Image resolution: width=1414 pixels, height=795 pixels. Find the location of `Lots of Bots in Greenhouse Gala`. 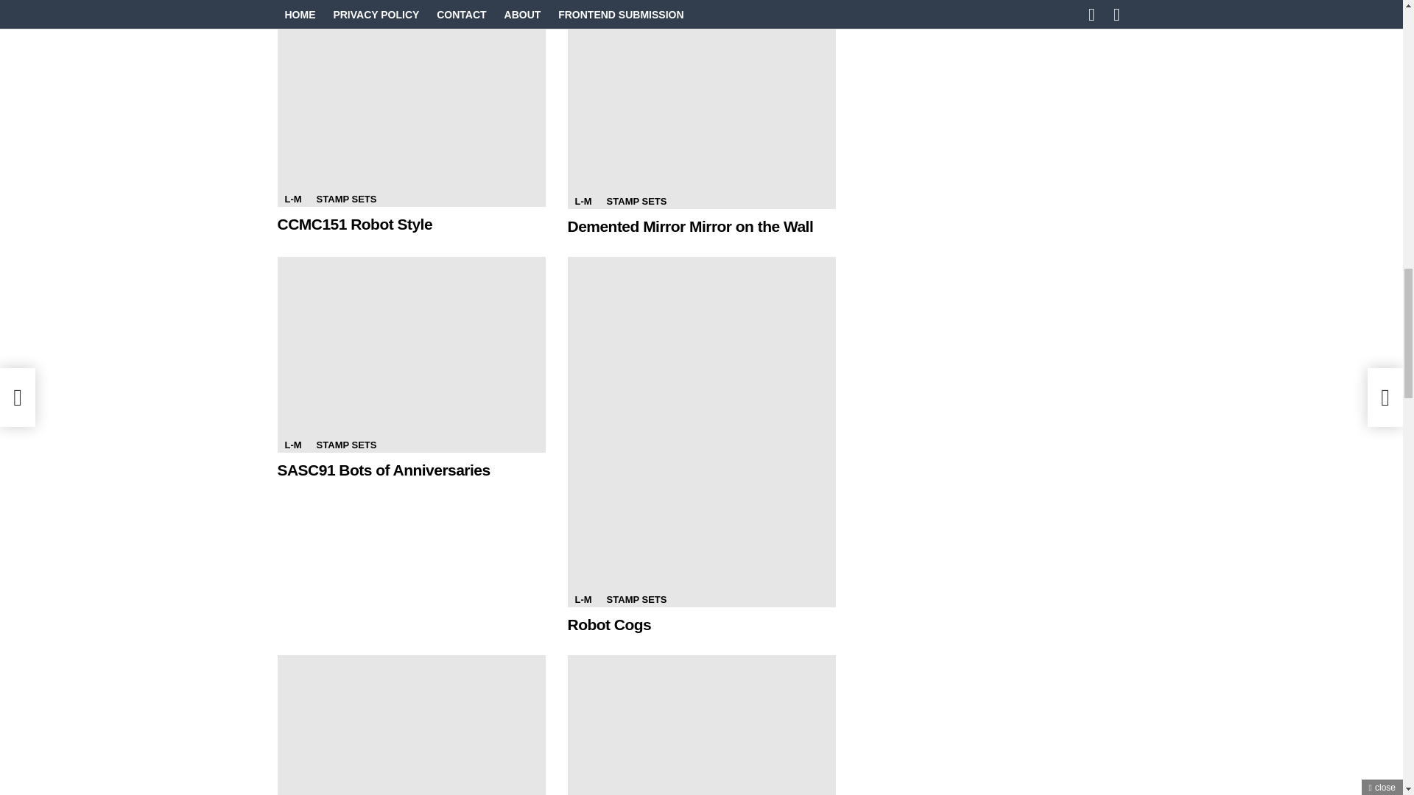

Lots of Bots in Greenhouse Gala is located at coordinates (701, 724).